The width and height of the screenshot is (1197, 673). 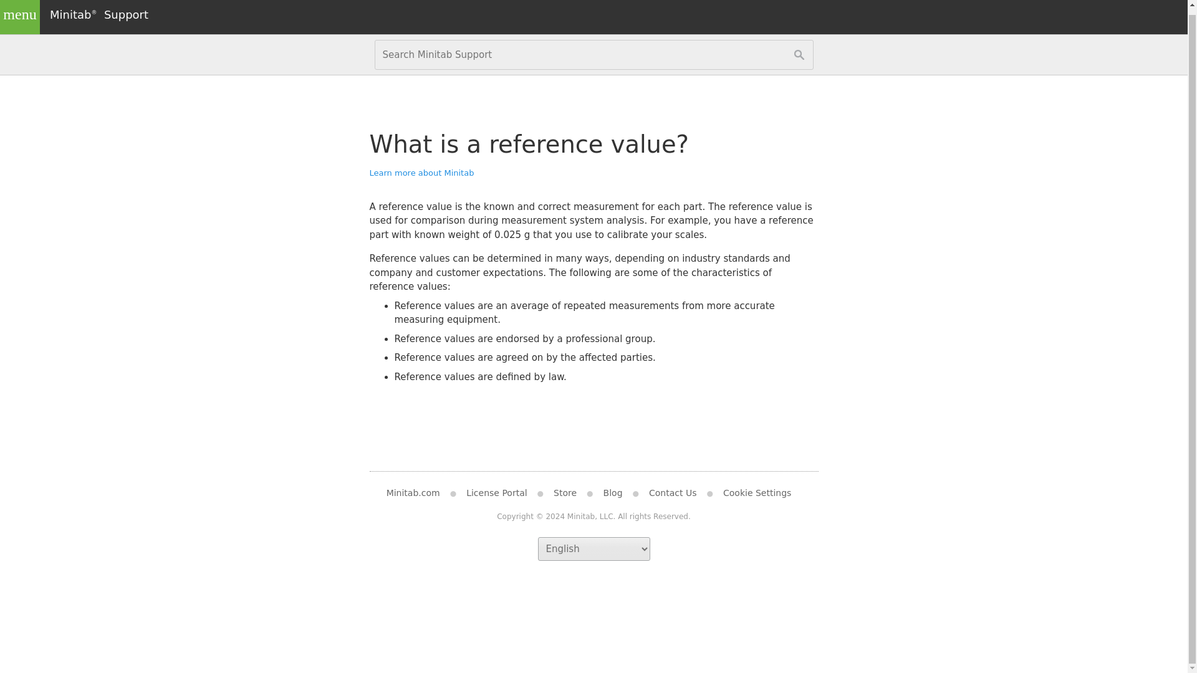 I want to click on License Portal, so click(x=496, y=493).